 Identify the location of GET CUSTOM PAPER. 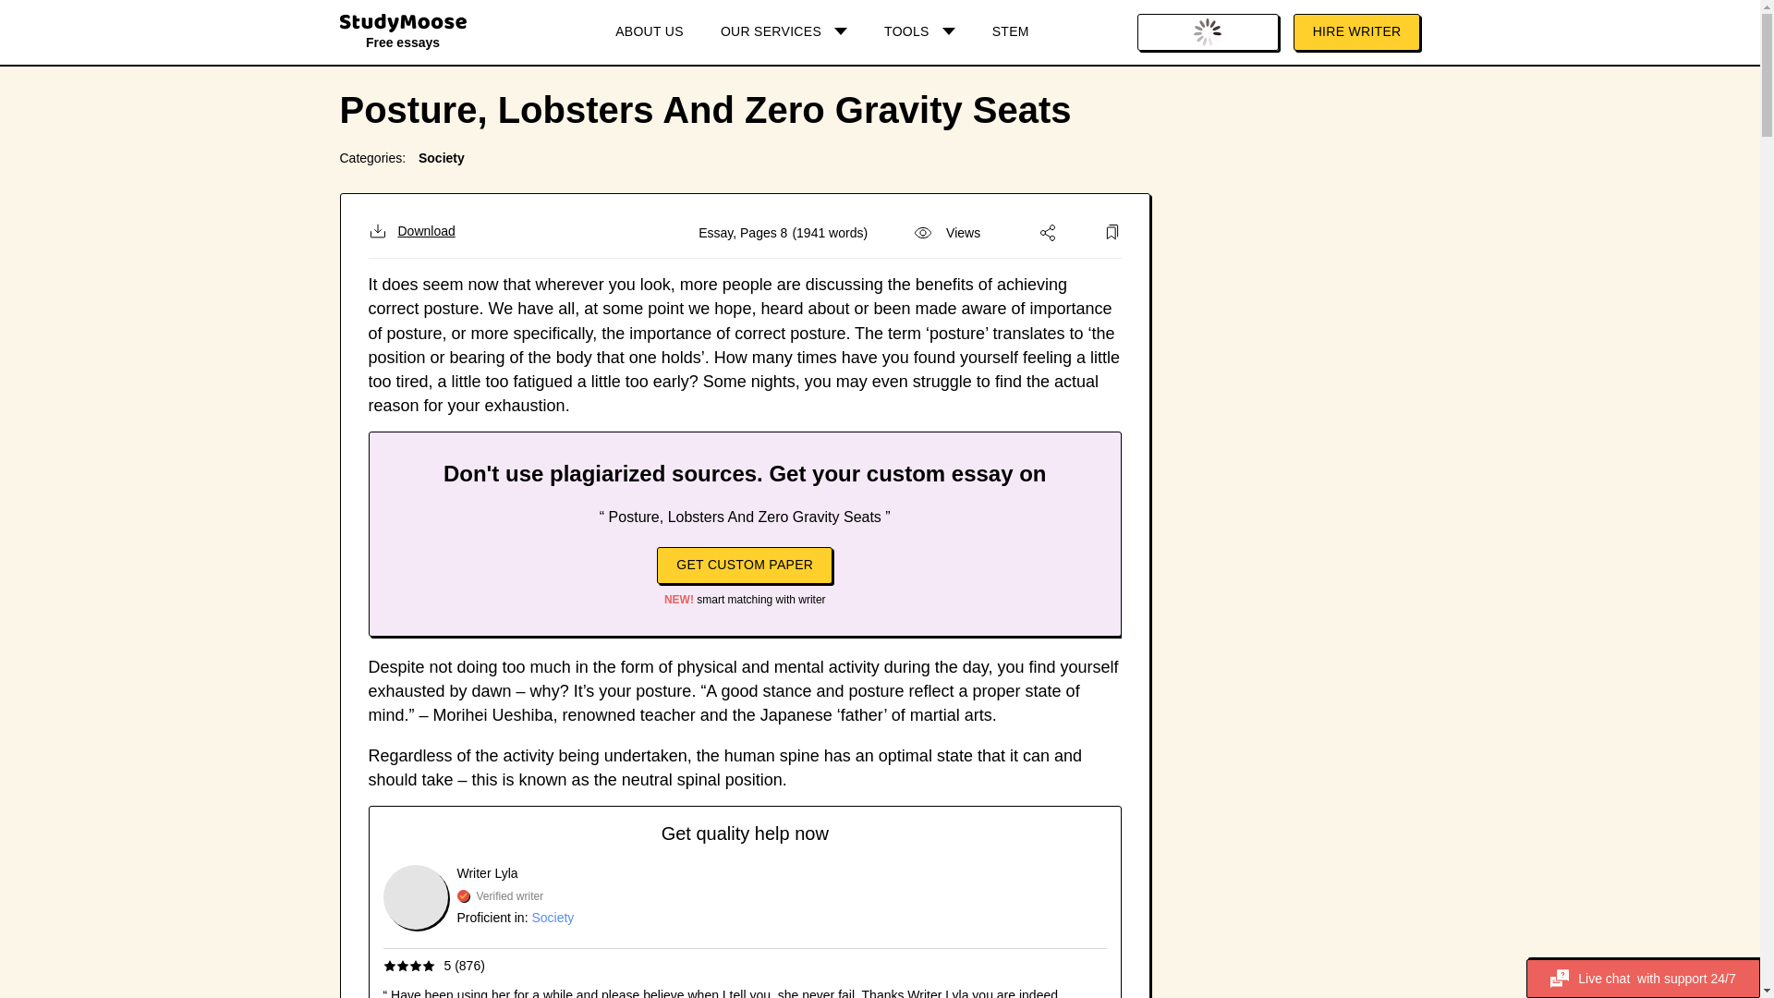
(744, 565).